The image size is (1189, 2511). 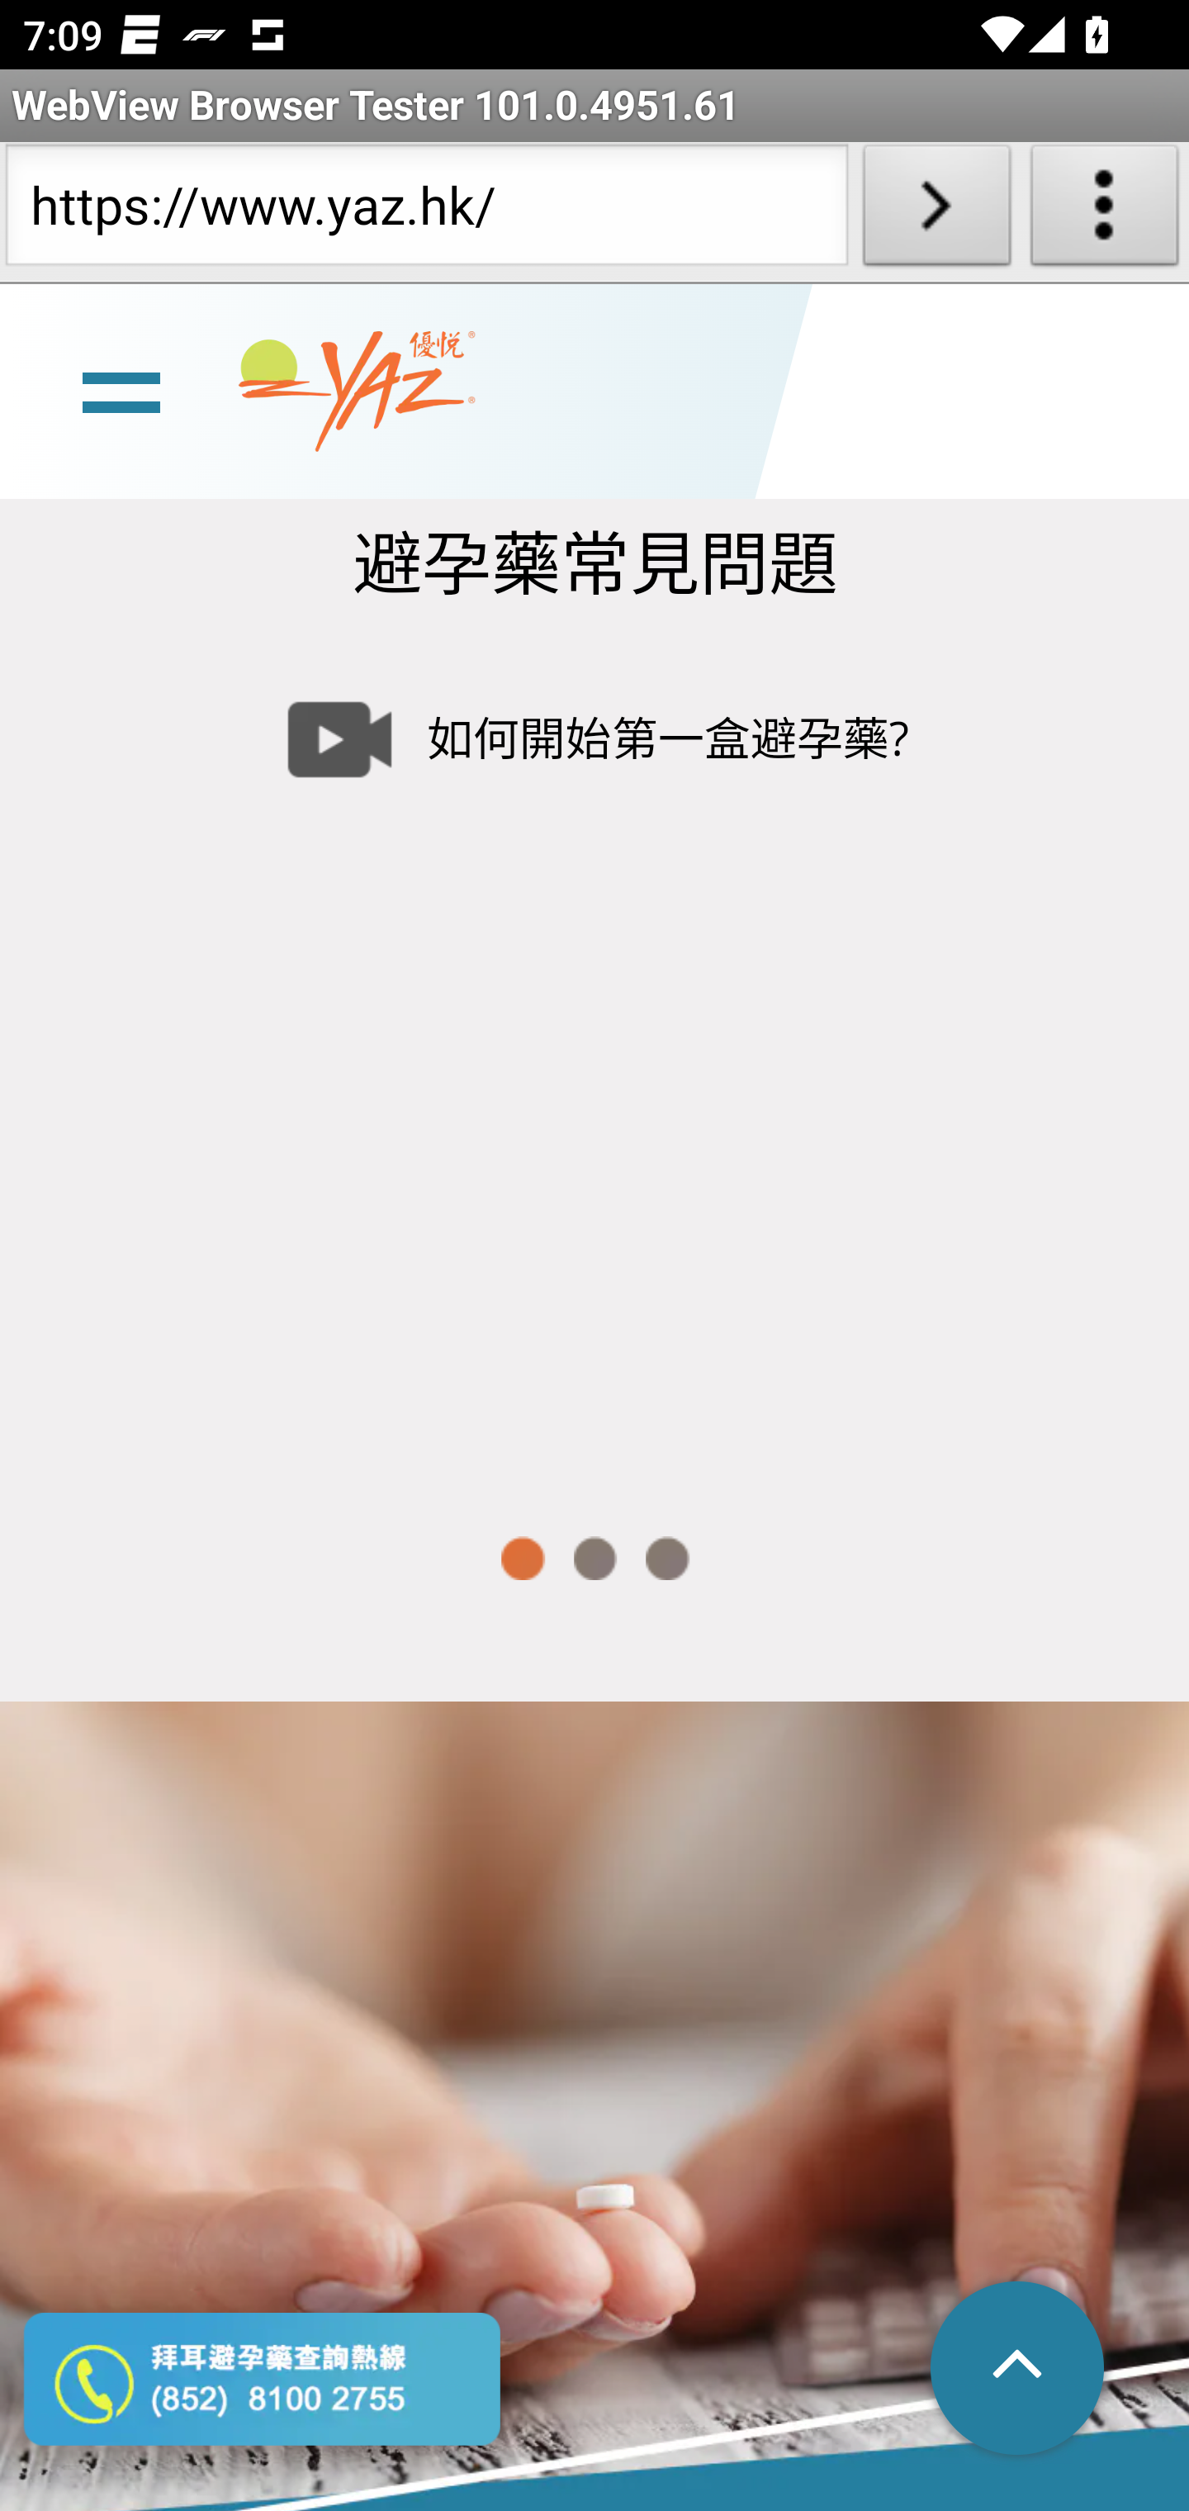 I want to click on https://www.yaz.hk/, so click(x=426, y=211).